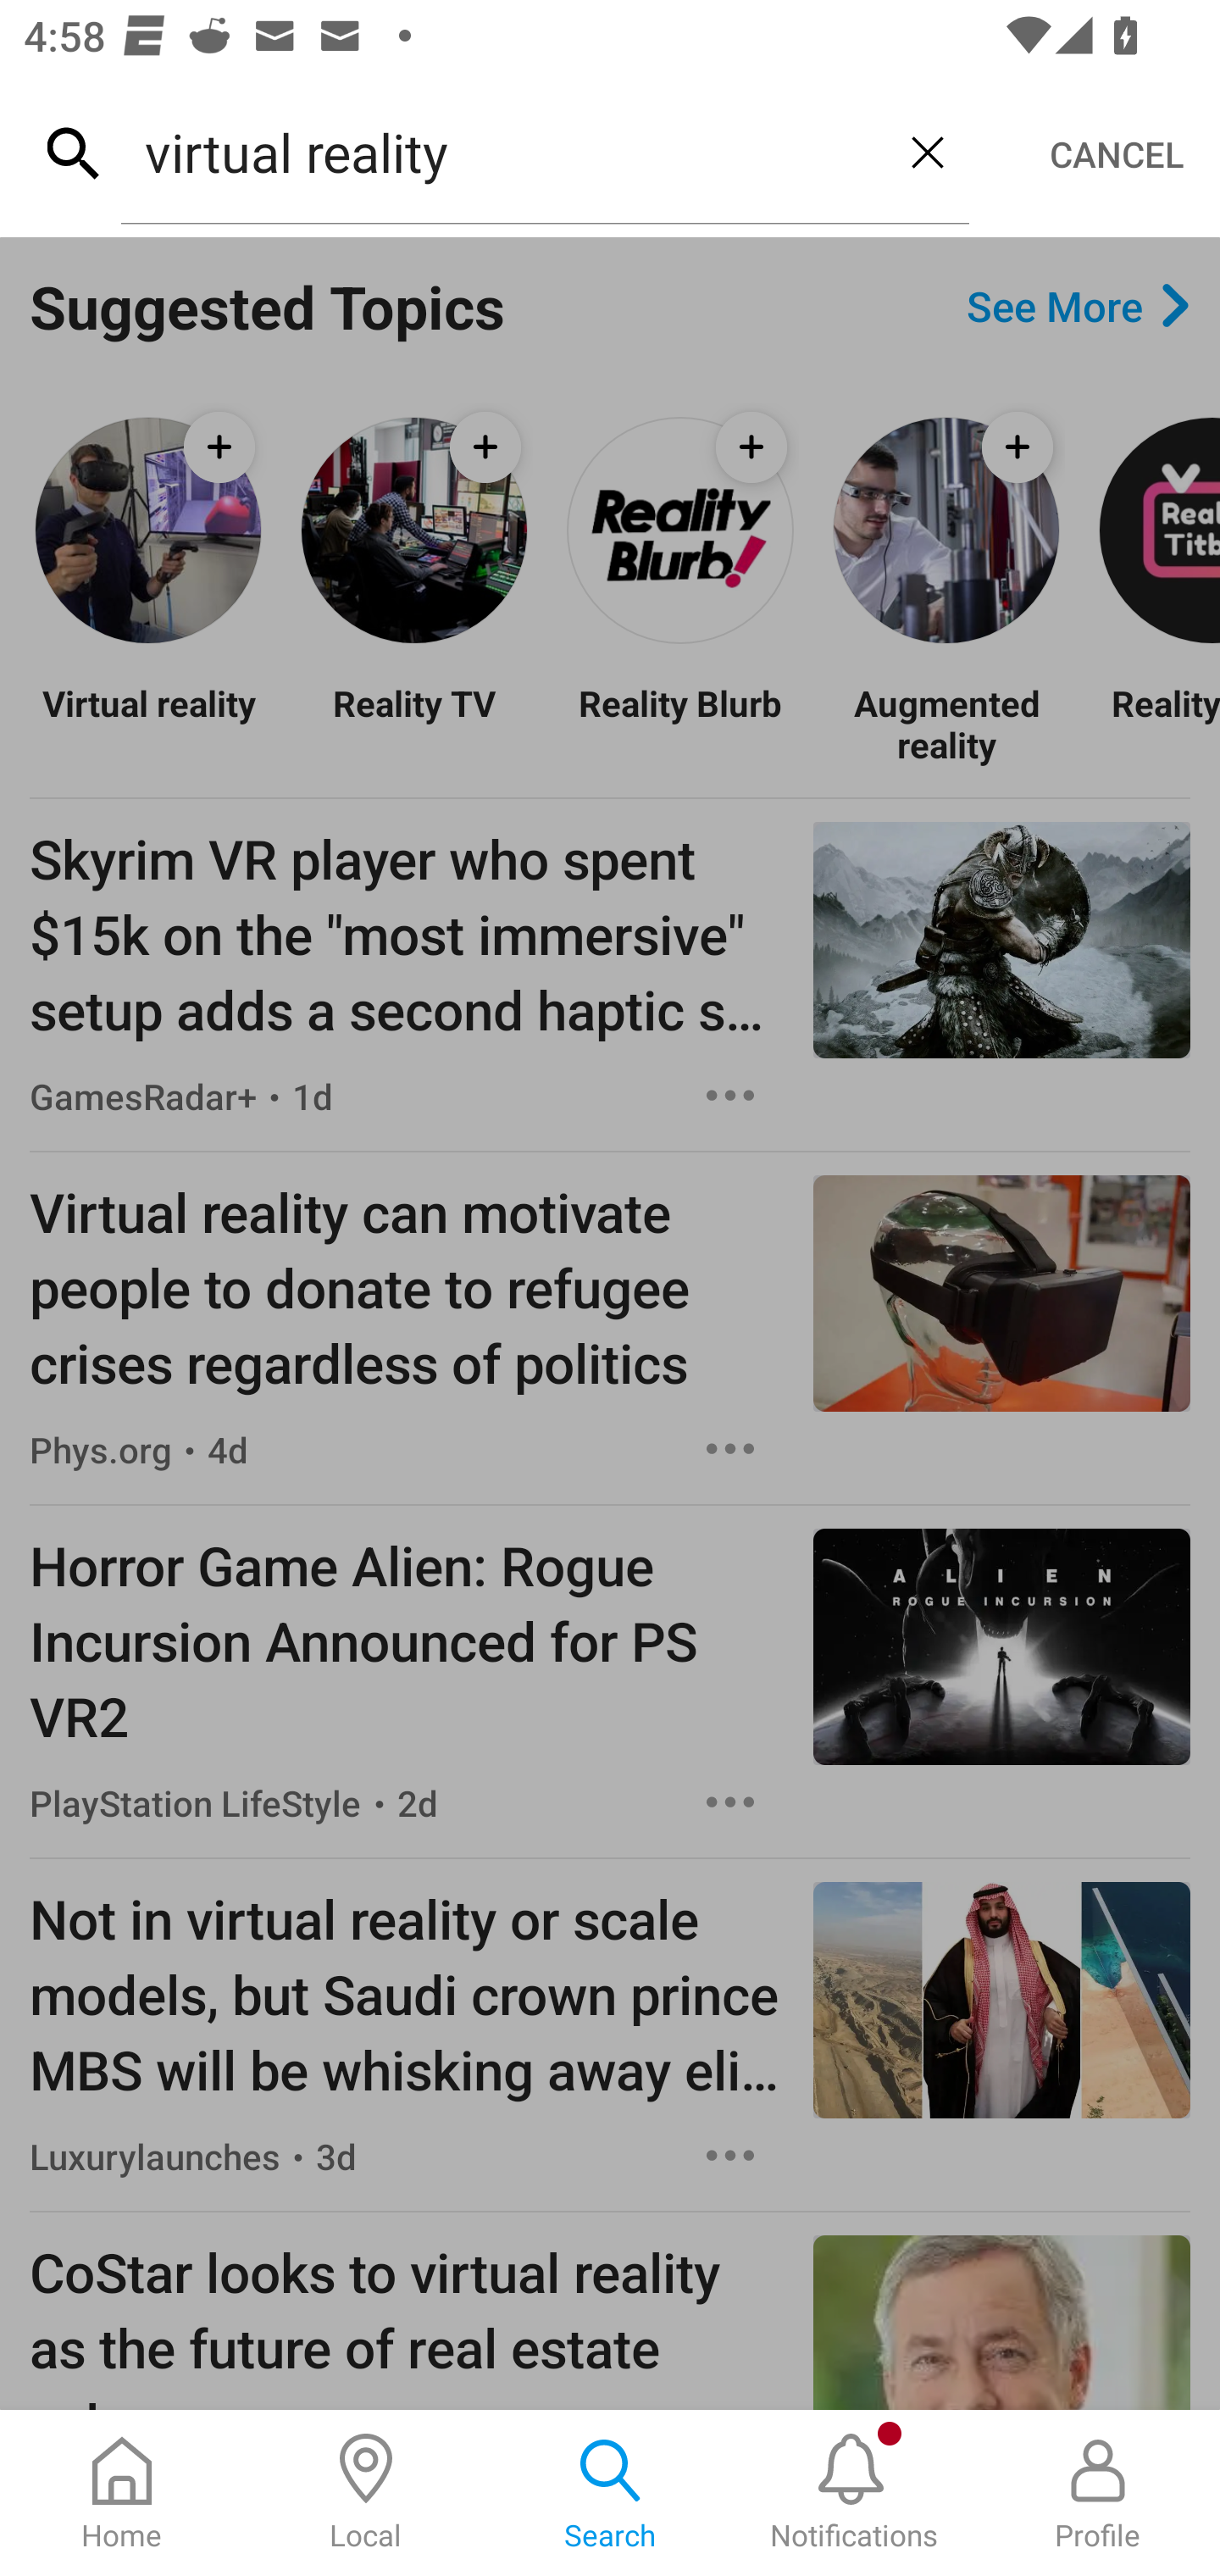  What do you see at coordinates (730, 1802) in the screenshot?
I see `Options` at bounding box center [730, 1802].